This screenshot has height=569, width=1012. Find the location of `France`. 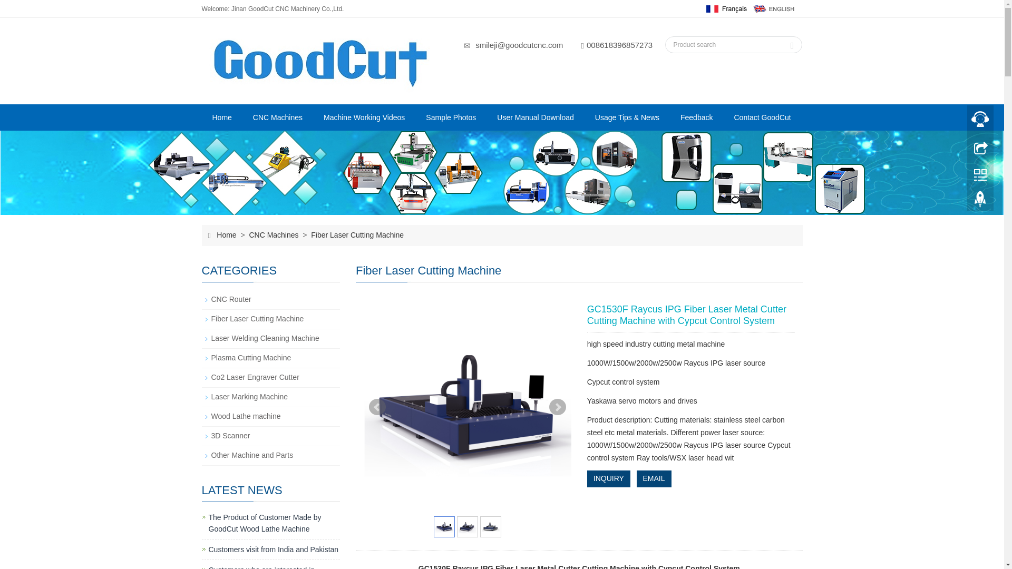

France is located at coordinates (725, 8).